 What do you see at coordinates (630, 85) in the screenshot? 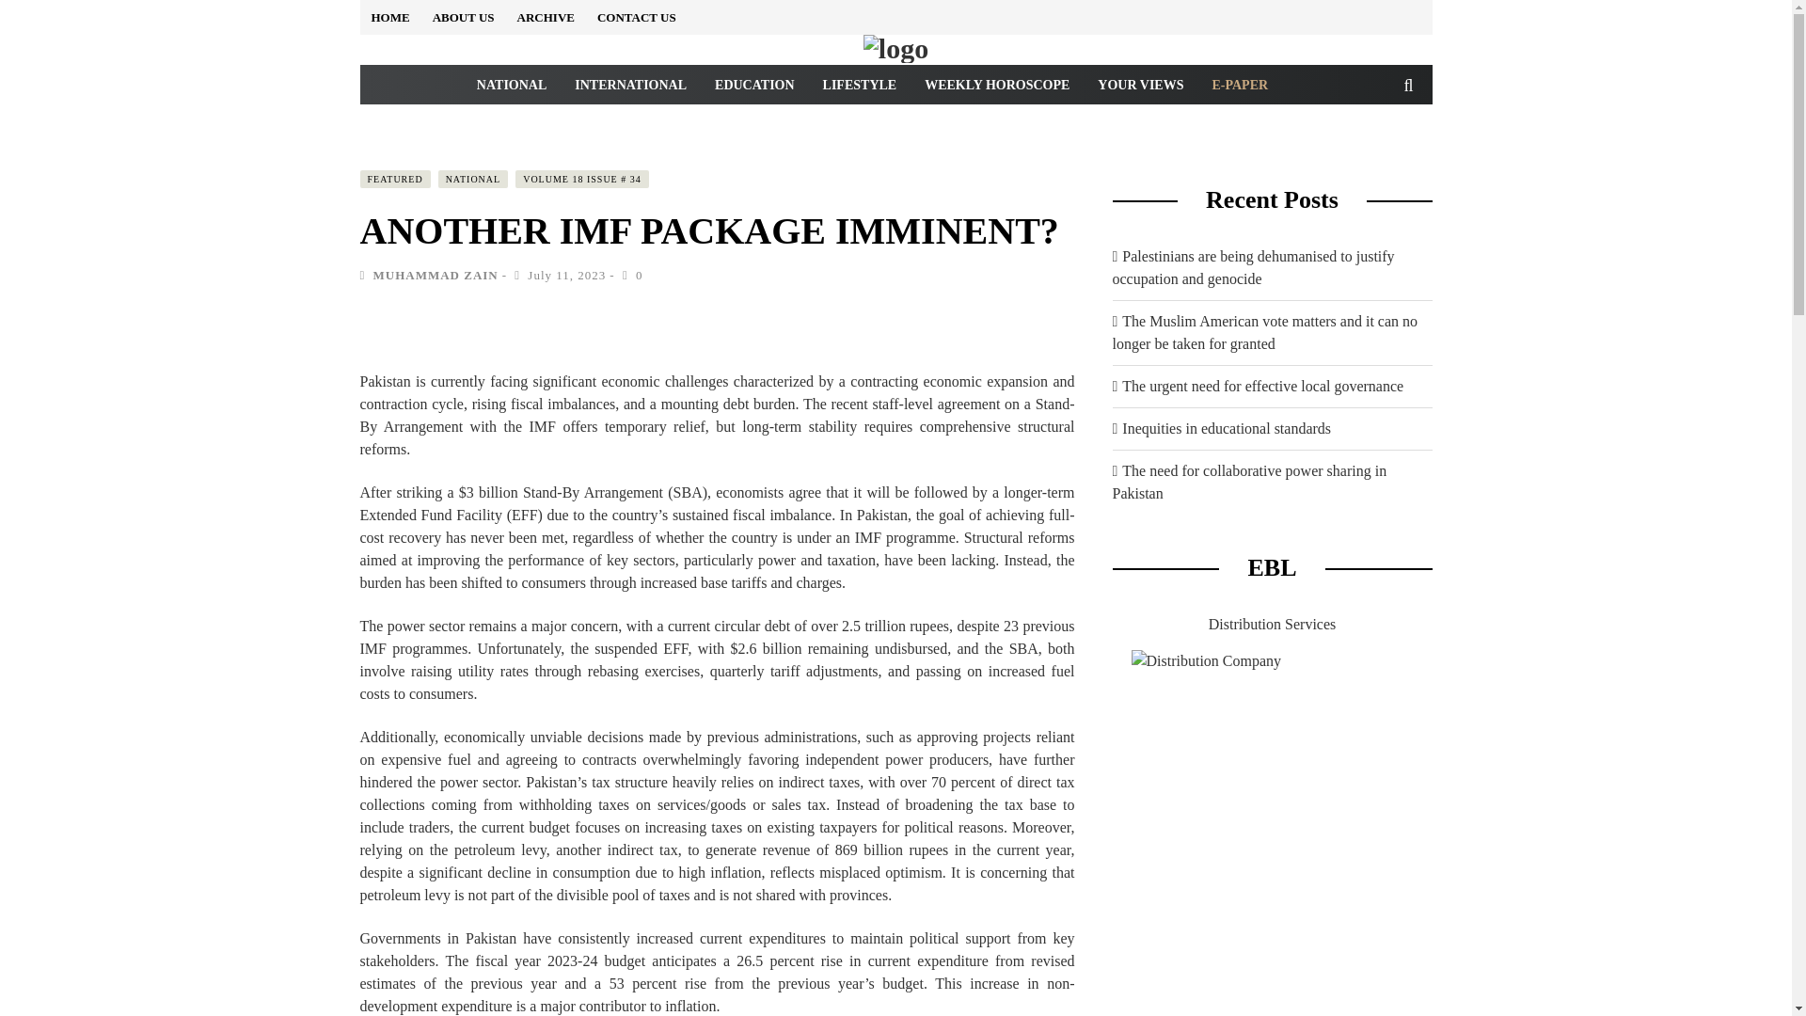
I see `INTERNATIONAL` at bounding box center [630, 85].